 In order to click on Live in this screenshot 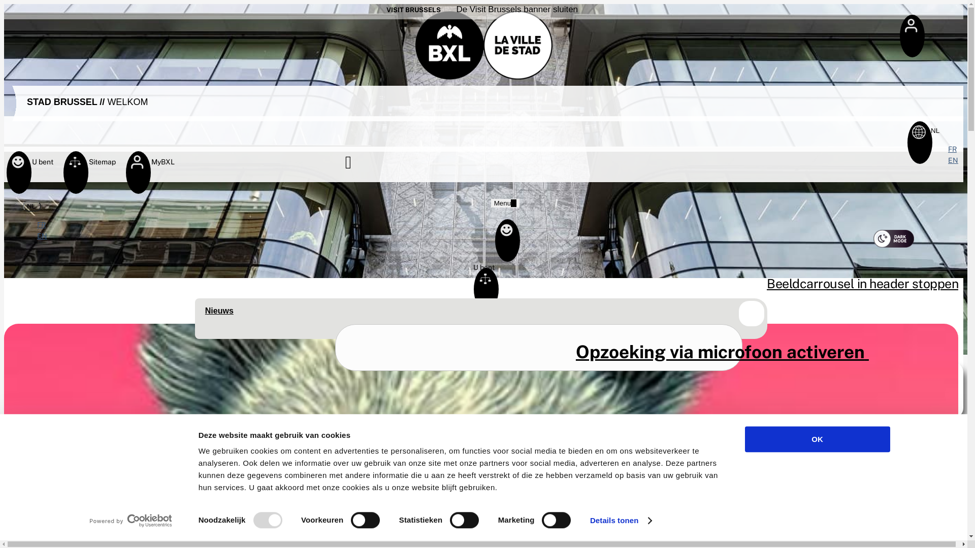, I will do `click(483, 507)`.